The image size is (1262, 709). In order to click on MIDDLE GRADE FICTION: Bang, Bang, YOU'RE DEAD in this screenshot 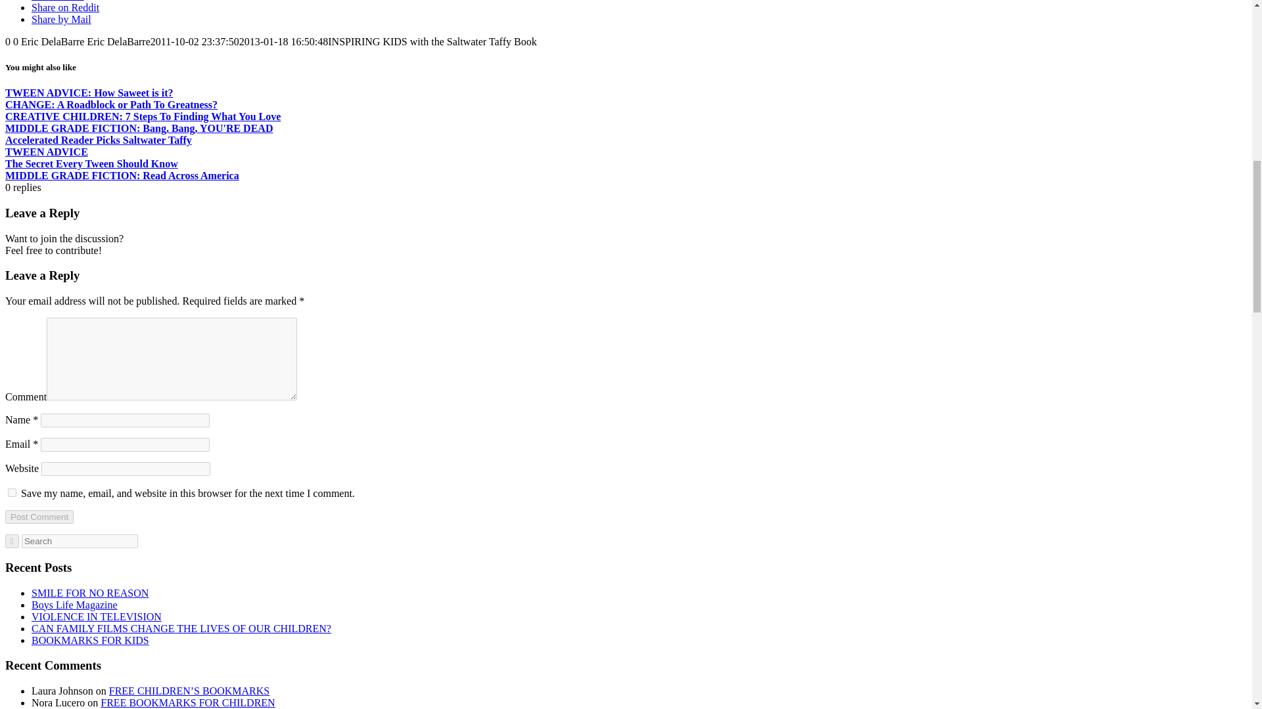, I will do `click(138, 128)`.